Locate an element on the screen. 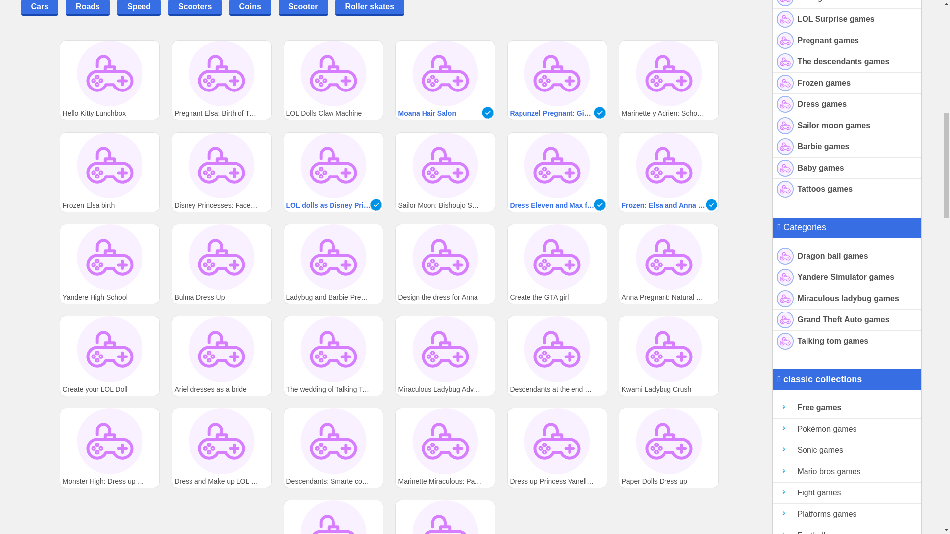 The image size is (950, 534). Dress games is located at coordinates (847, 105).